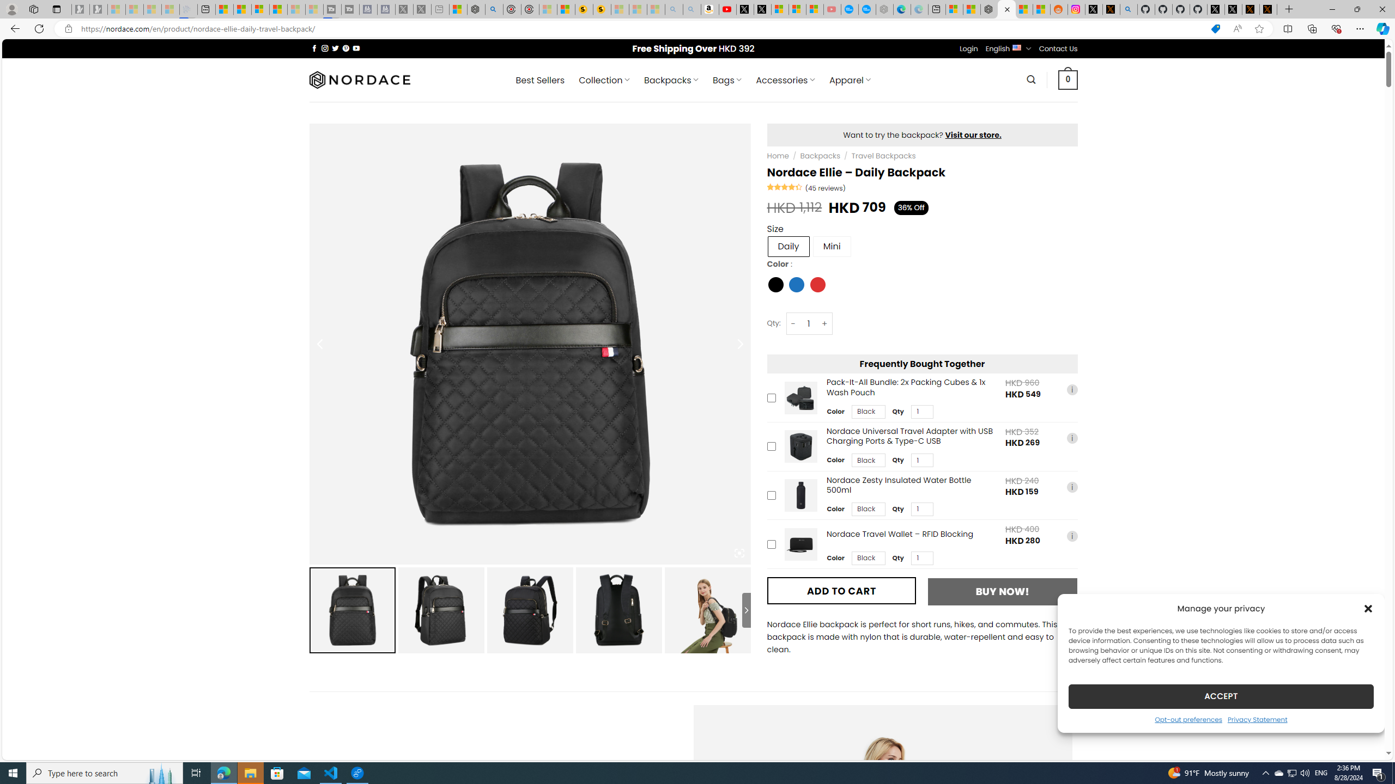 The image size is (1395, 784). I want to click on   Best Sellers, so click(541, 80).